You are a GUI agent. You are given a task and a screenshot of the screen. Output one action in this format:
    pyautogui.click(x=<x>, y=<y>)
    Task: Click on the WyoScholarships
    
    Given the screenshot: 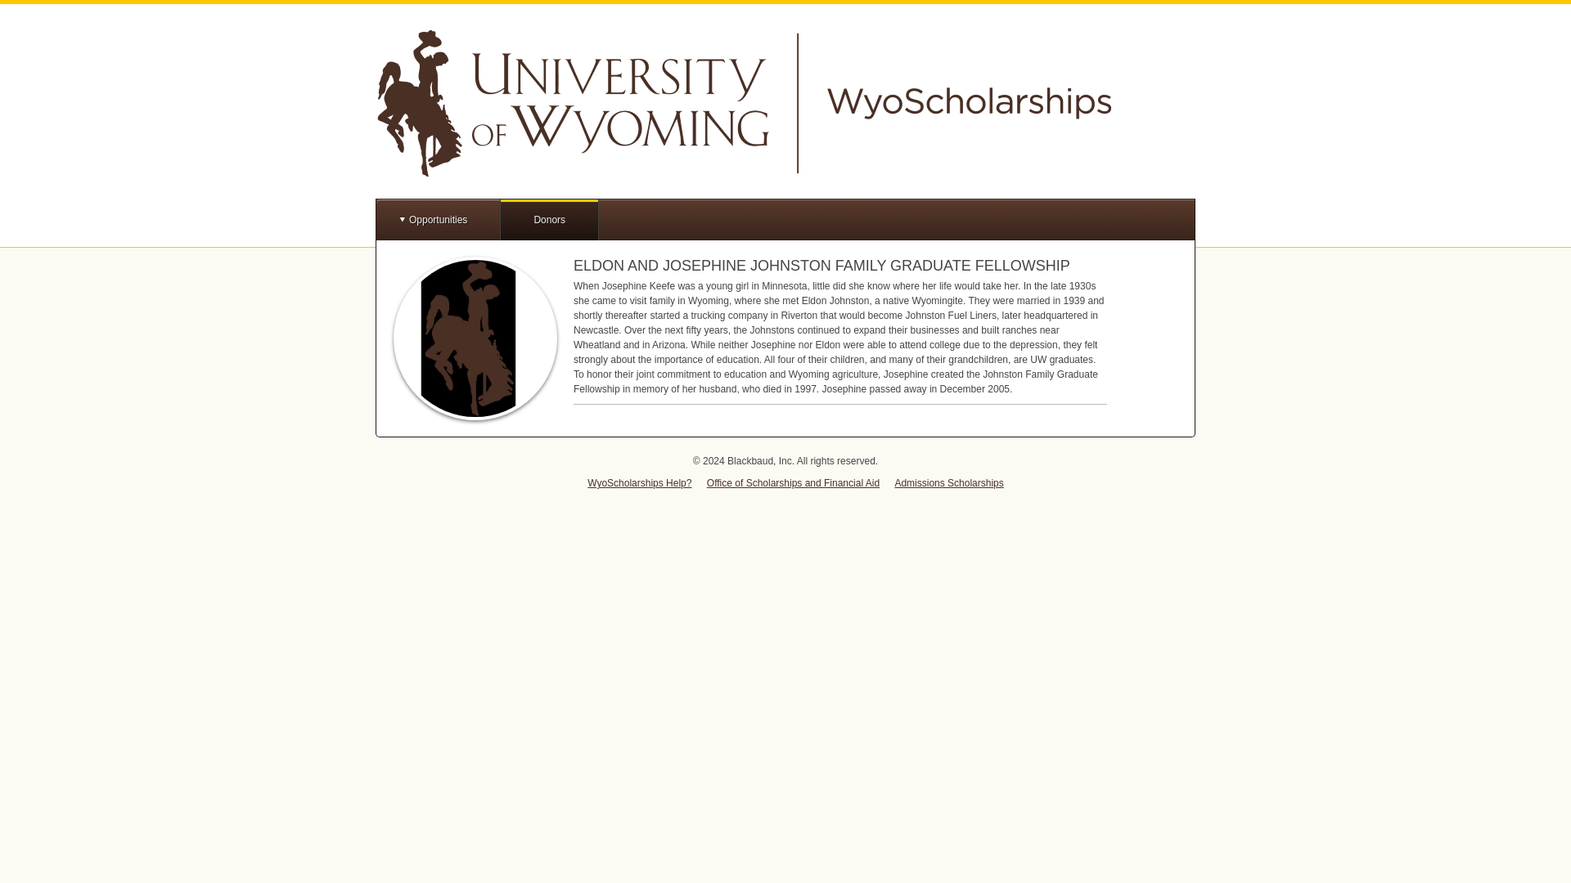 What is the action you would take?
    pyautogui.click(x=743, y=103)
    